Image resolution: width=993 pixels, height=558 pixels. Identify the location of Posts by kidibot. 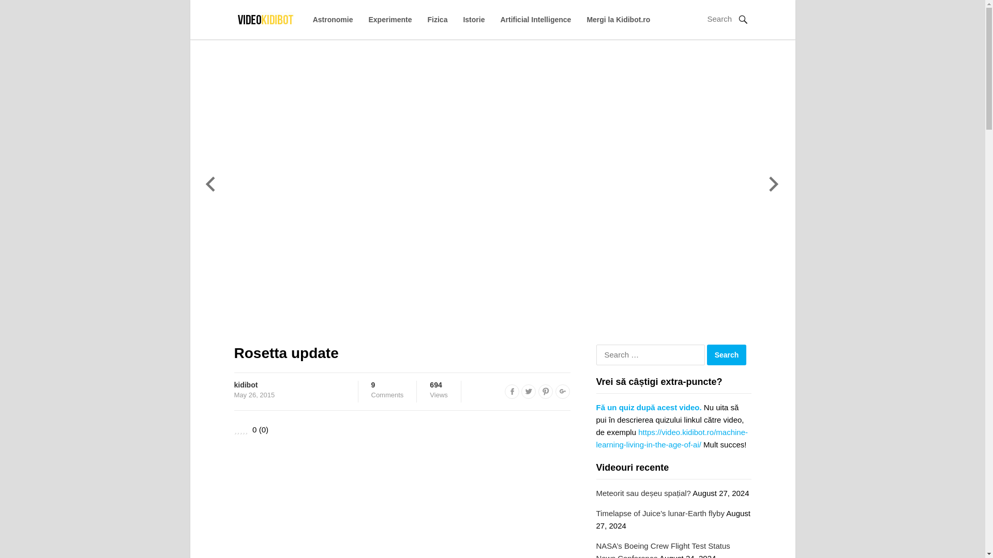
(245, 384).